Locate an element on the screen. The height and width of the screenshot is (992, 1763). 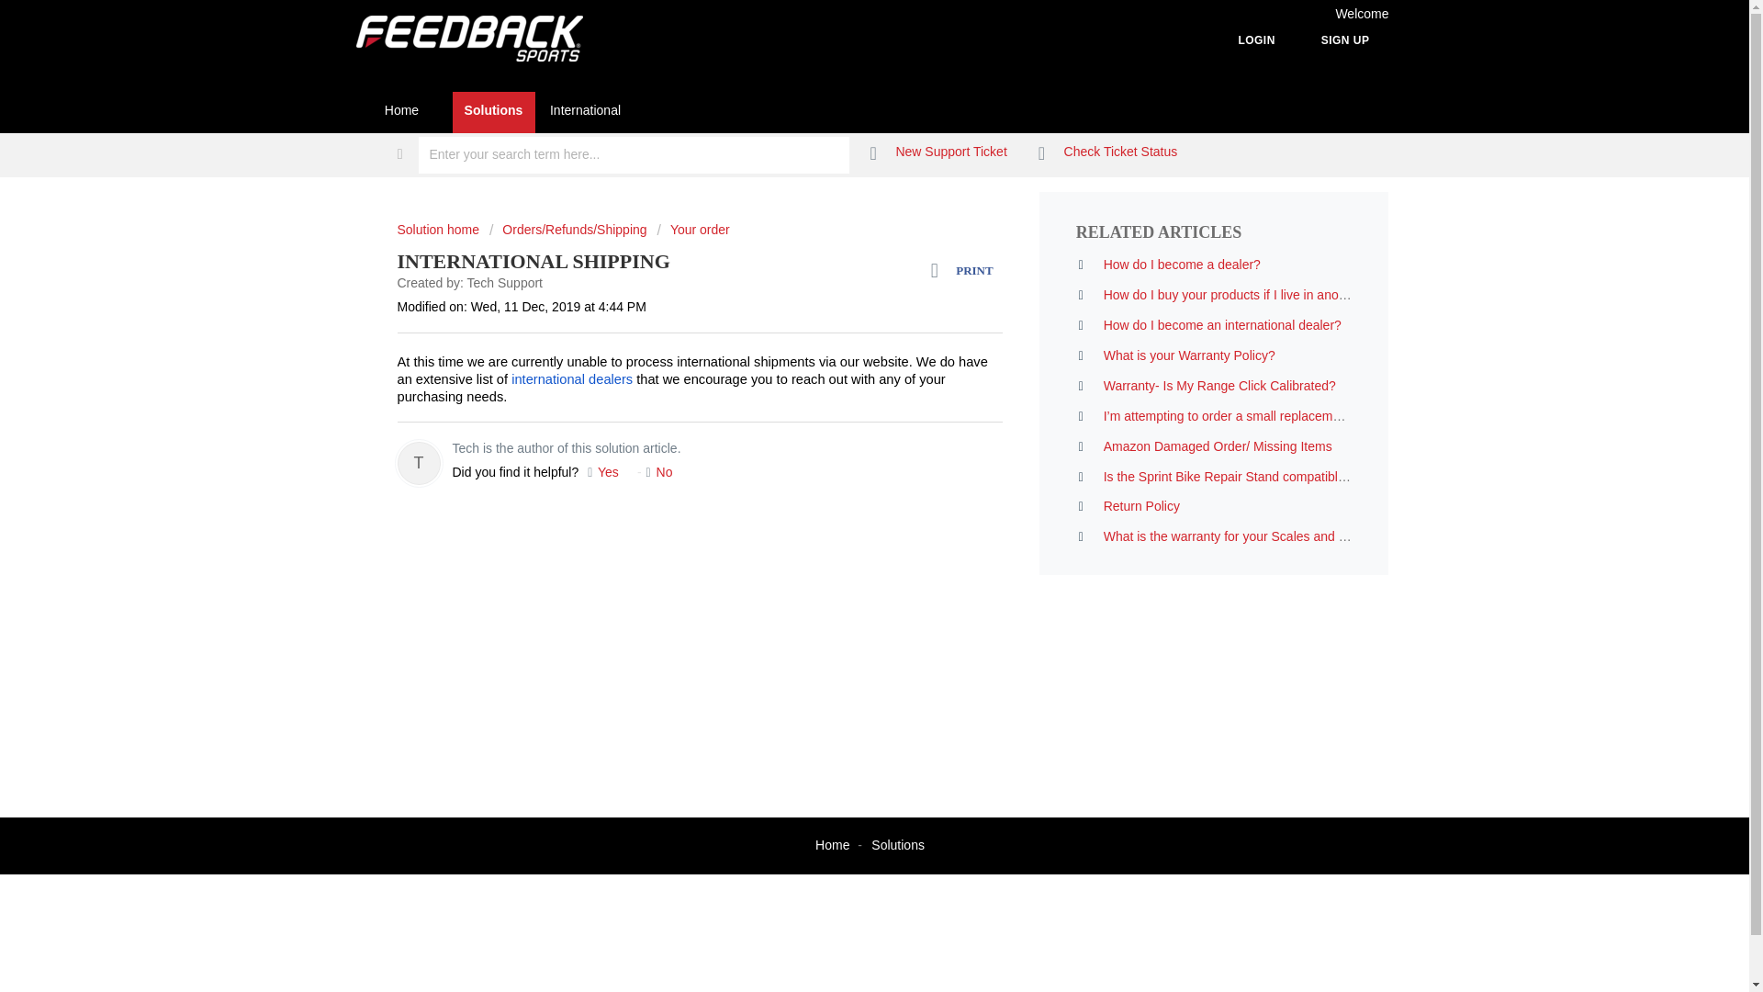
International is located at coordinates (584, 112).